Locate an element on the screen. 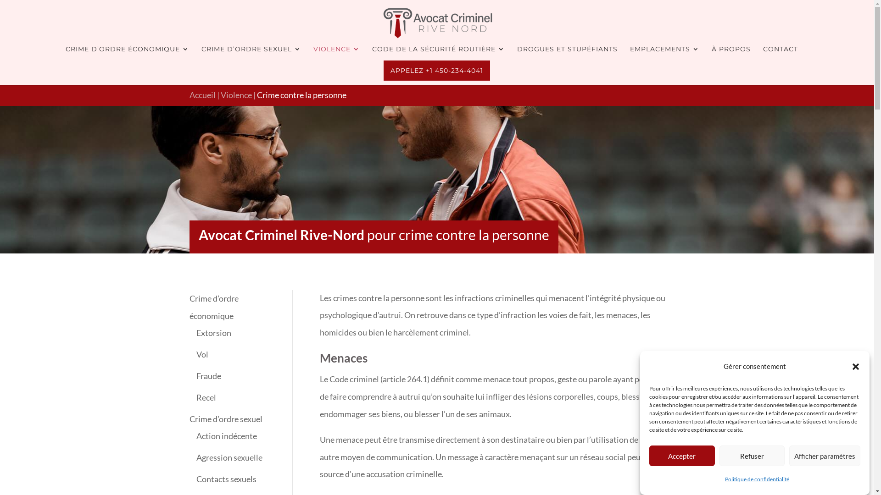 The width and height of the screenshot is (881, 495). Fraude is located at coordinates (209, 376).